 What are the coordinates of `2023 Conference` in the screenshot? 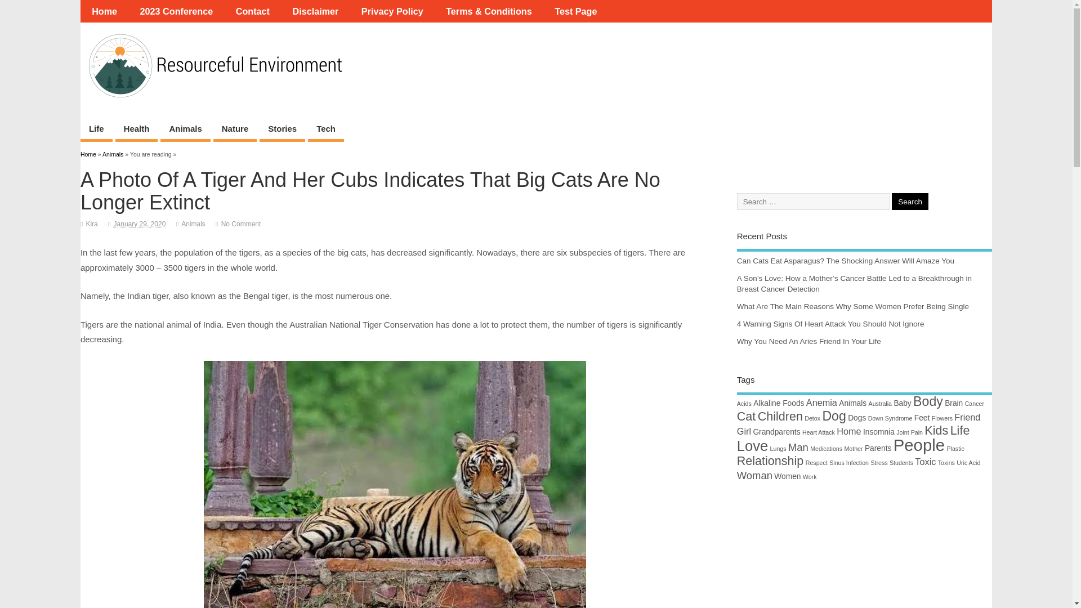 It's located at (176, 11).